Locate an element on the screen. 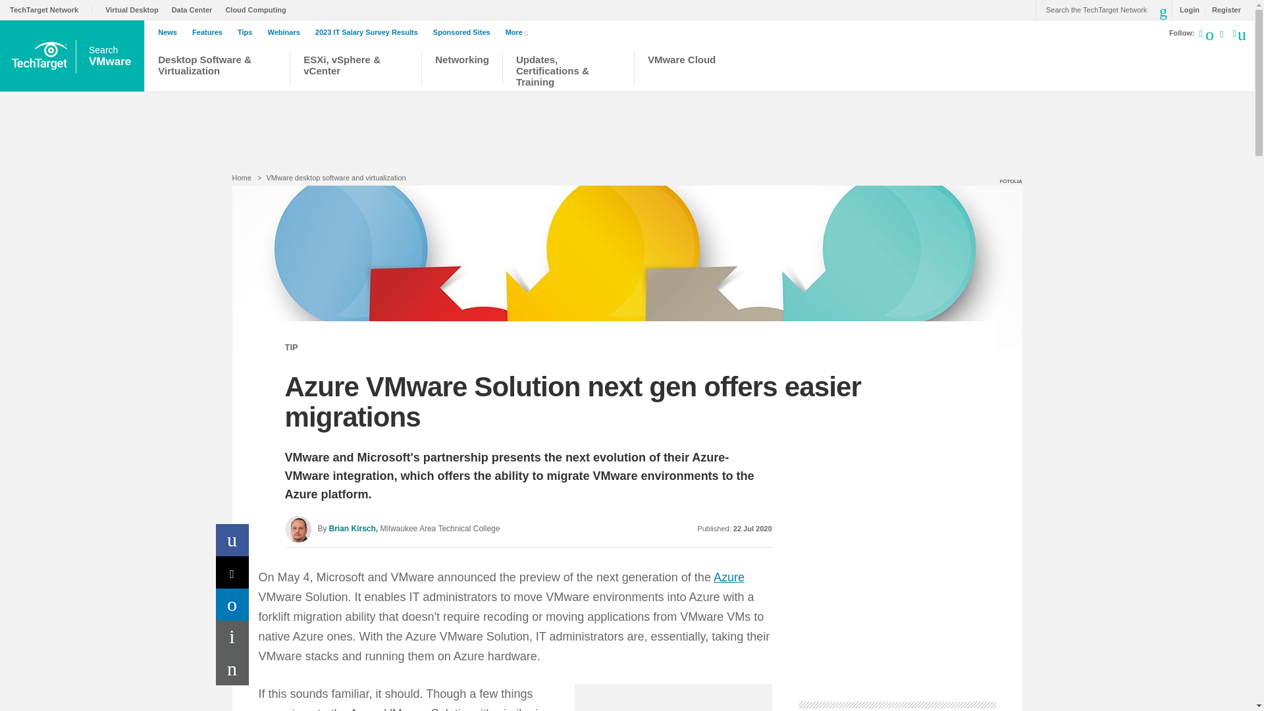  2023 IT Salary Survey Results is located at coordinates (370, 32).